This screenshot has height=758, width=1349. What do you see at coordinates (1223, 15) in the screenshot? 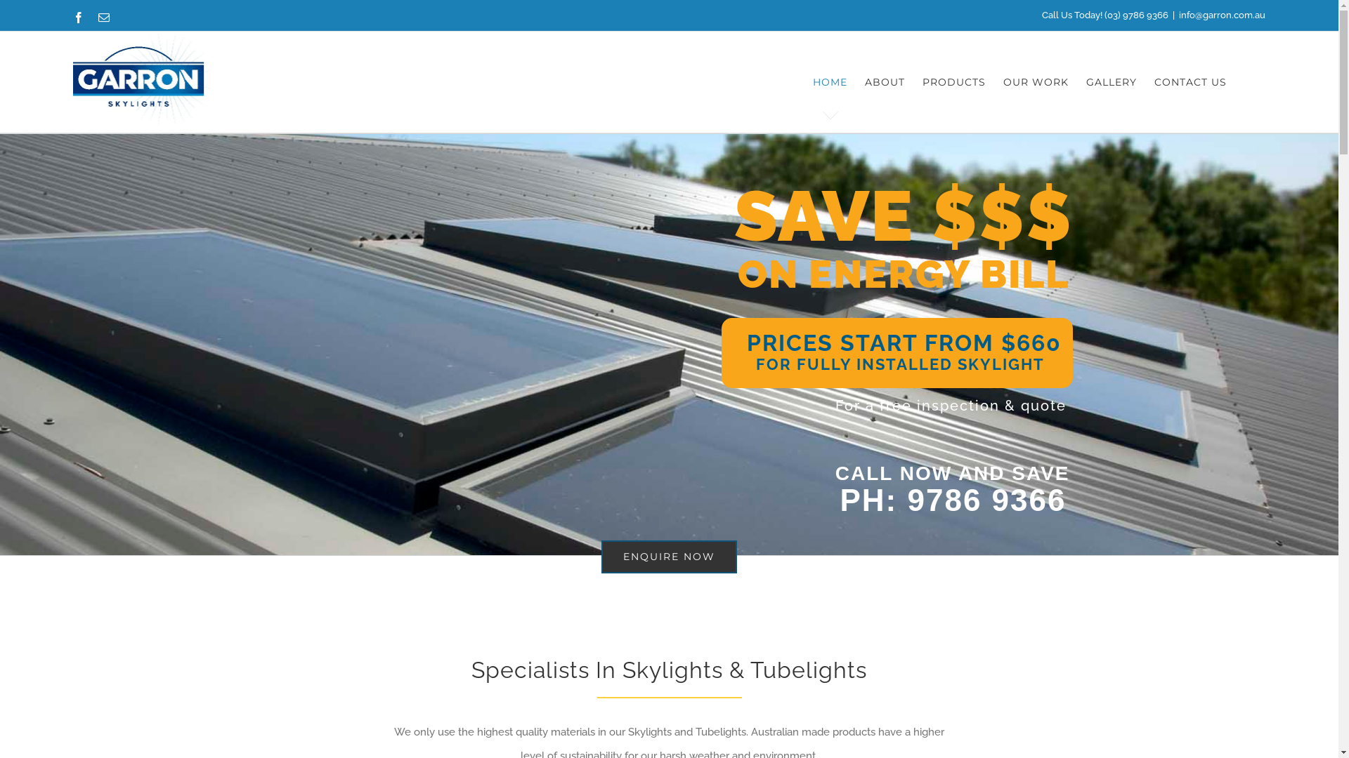
I see `info@garron.com.au` at bounding box center [1223, 15].